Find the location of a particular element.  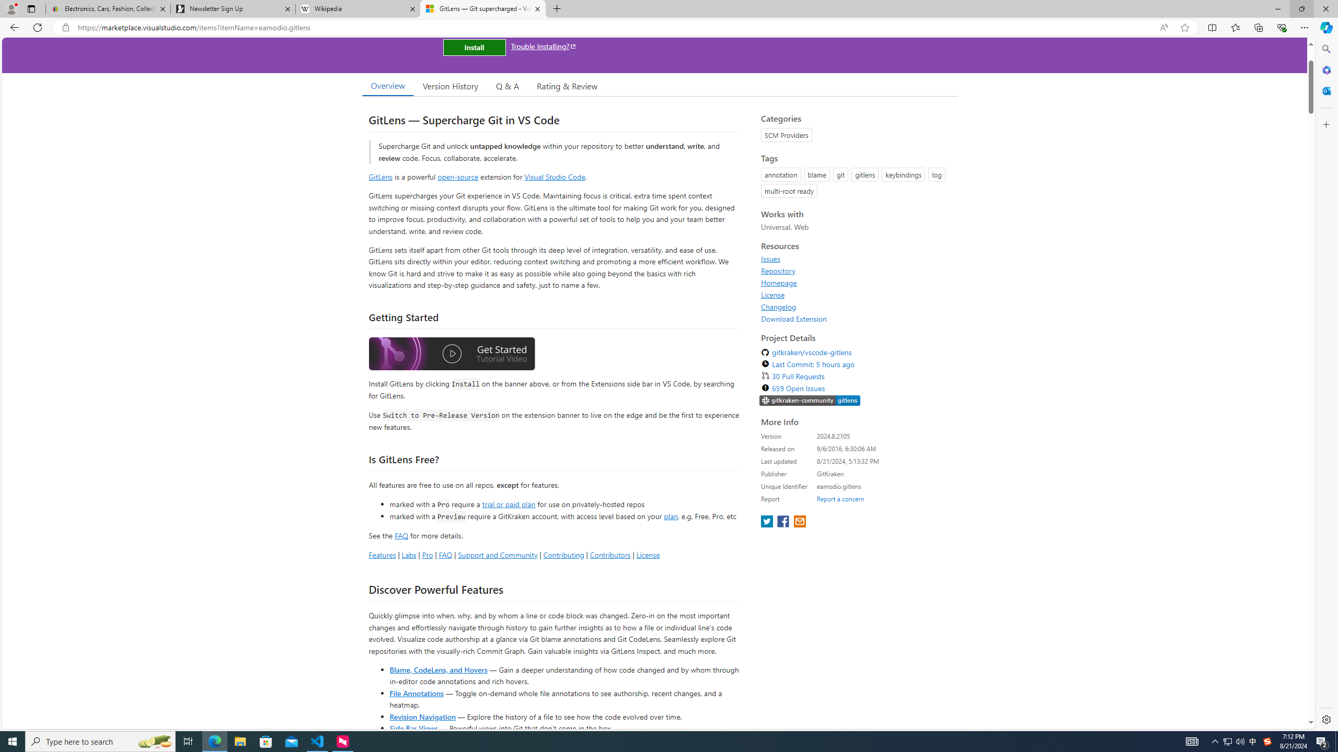

Q & A is located at coordinates (507, 86).